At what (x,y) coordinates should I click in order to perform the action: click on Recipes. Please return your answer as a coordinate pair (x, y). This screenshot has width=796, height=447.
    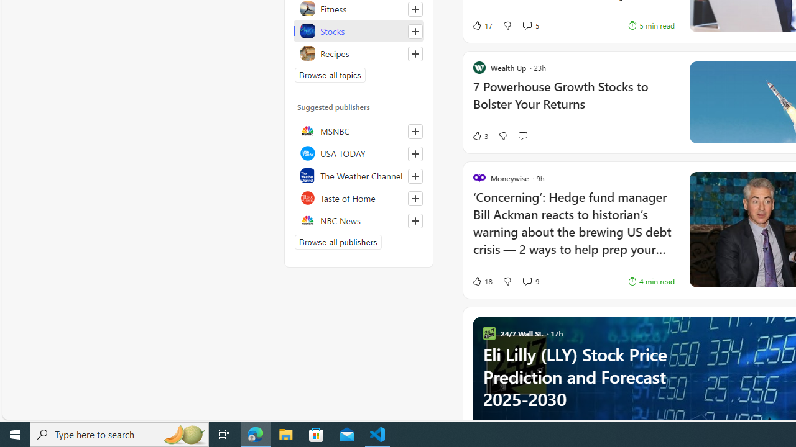
    Looking at the image, I should click on (359, 53).